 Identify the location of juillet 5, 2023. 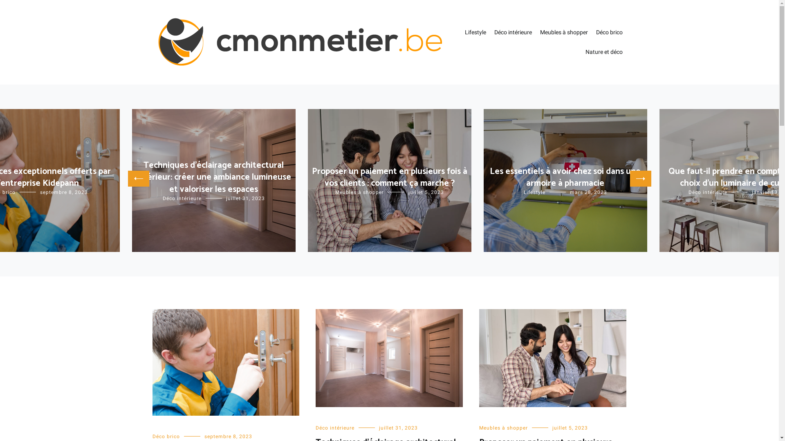
(426, 192).